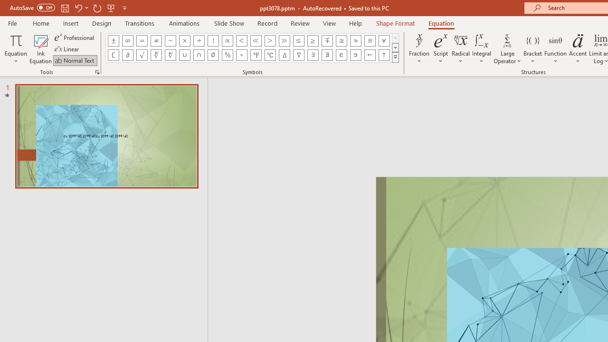  What do you see at coordinates (113, 41) in the screenshot?
I see `Equation Symbol Plus Minus` at bounding box center [113, 41].